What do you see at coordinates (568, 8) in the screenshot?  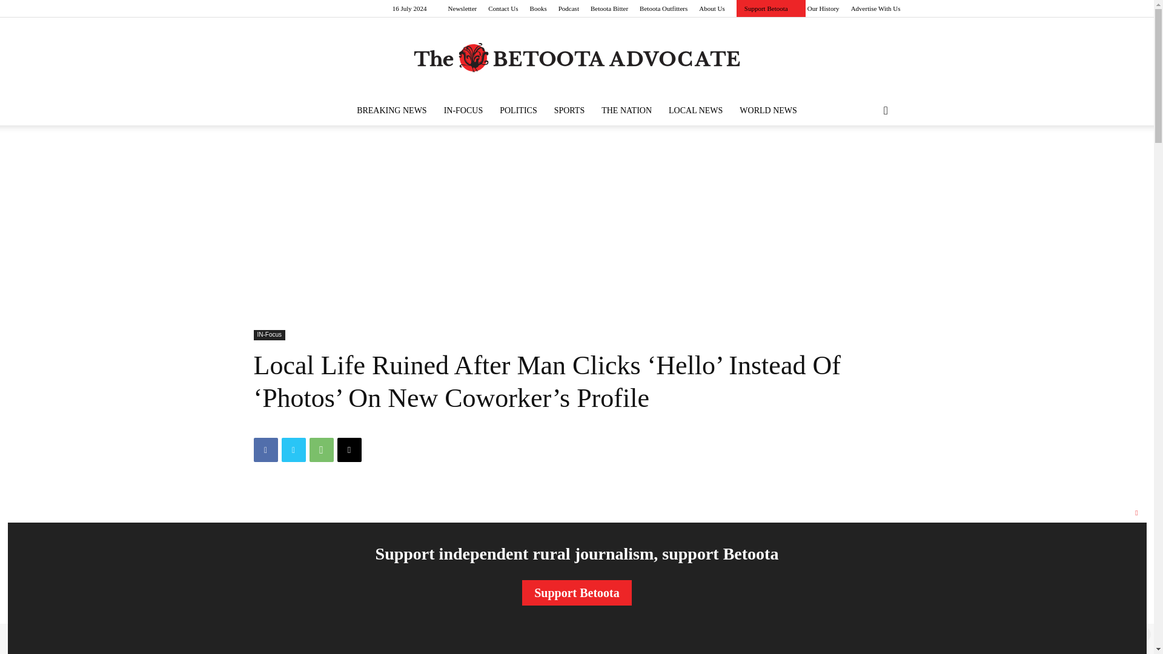 I see `Podcast` at bounding box center [568, 8].